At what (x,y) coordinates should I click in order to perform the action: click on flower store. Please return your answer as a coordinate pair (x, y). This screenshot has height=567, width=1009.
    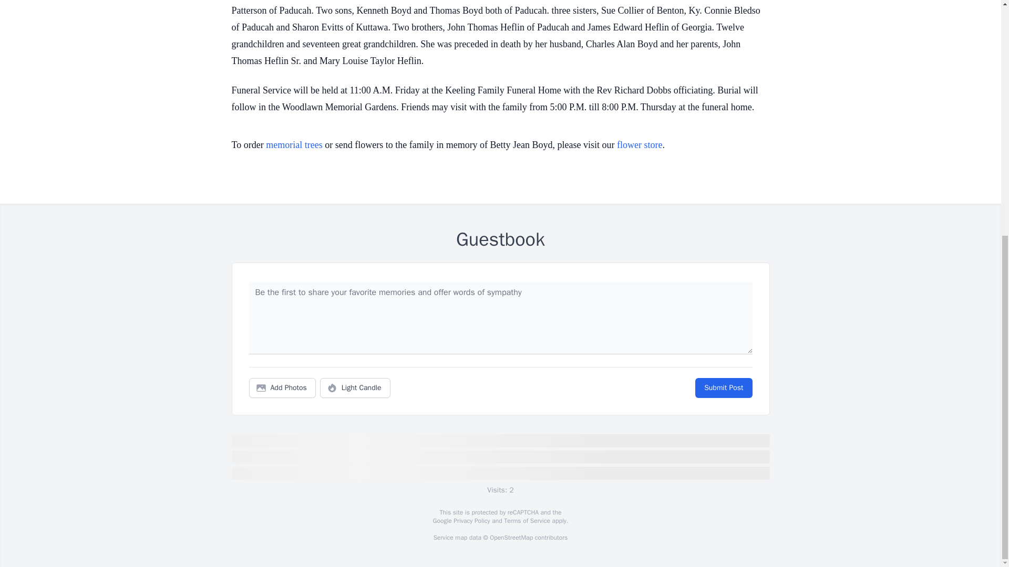
    Looking at the image, I should click on (639, 145).